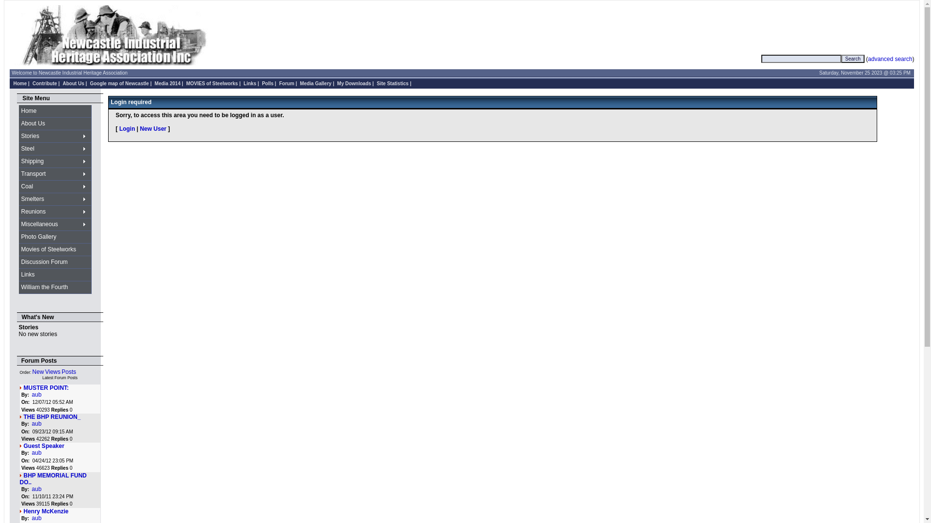  Describe the element at coordinates (55, 162) in the screenshot. I see `Shipping` at that location.